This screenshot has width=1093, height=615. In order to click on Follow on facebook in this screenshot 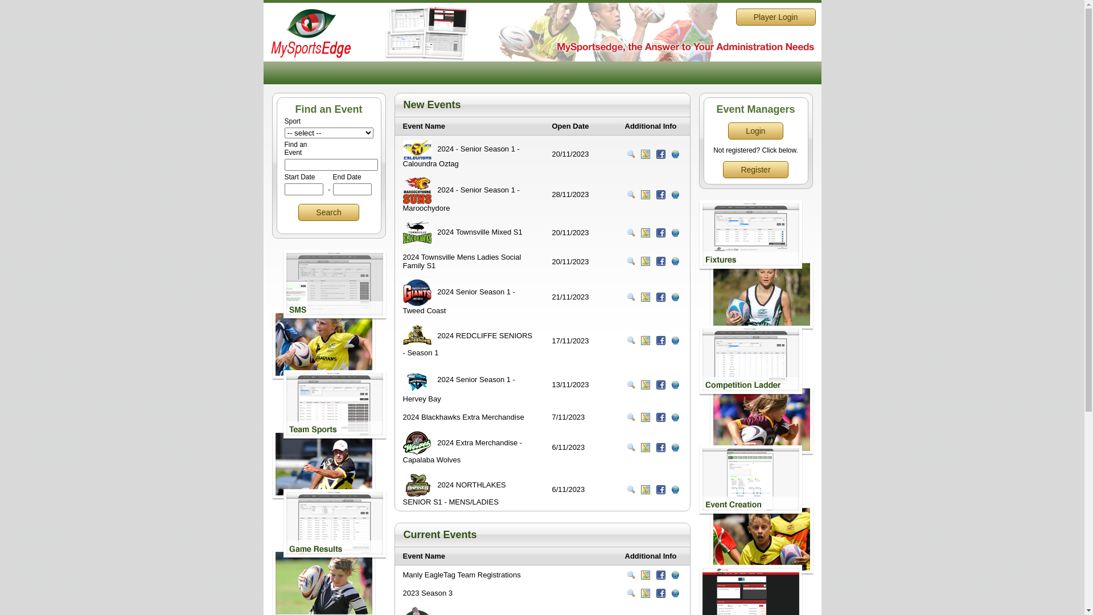, I will do `click(661, 448)`.